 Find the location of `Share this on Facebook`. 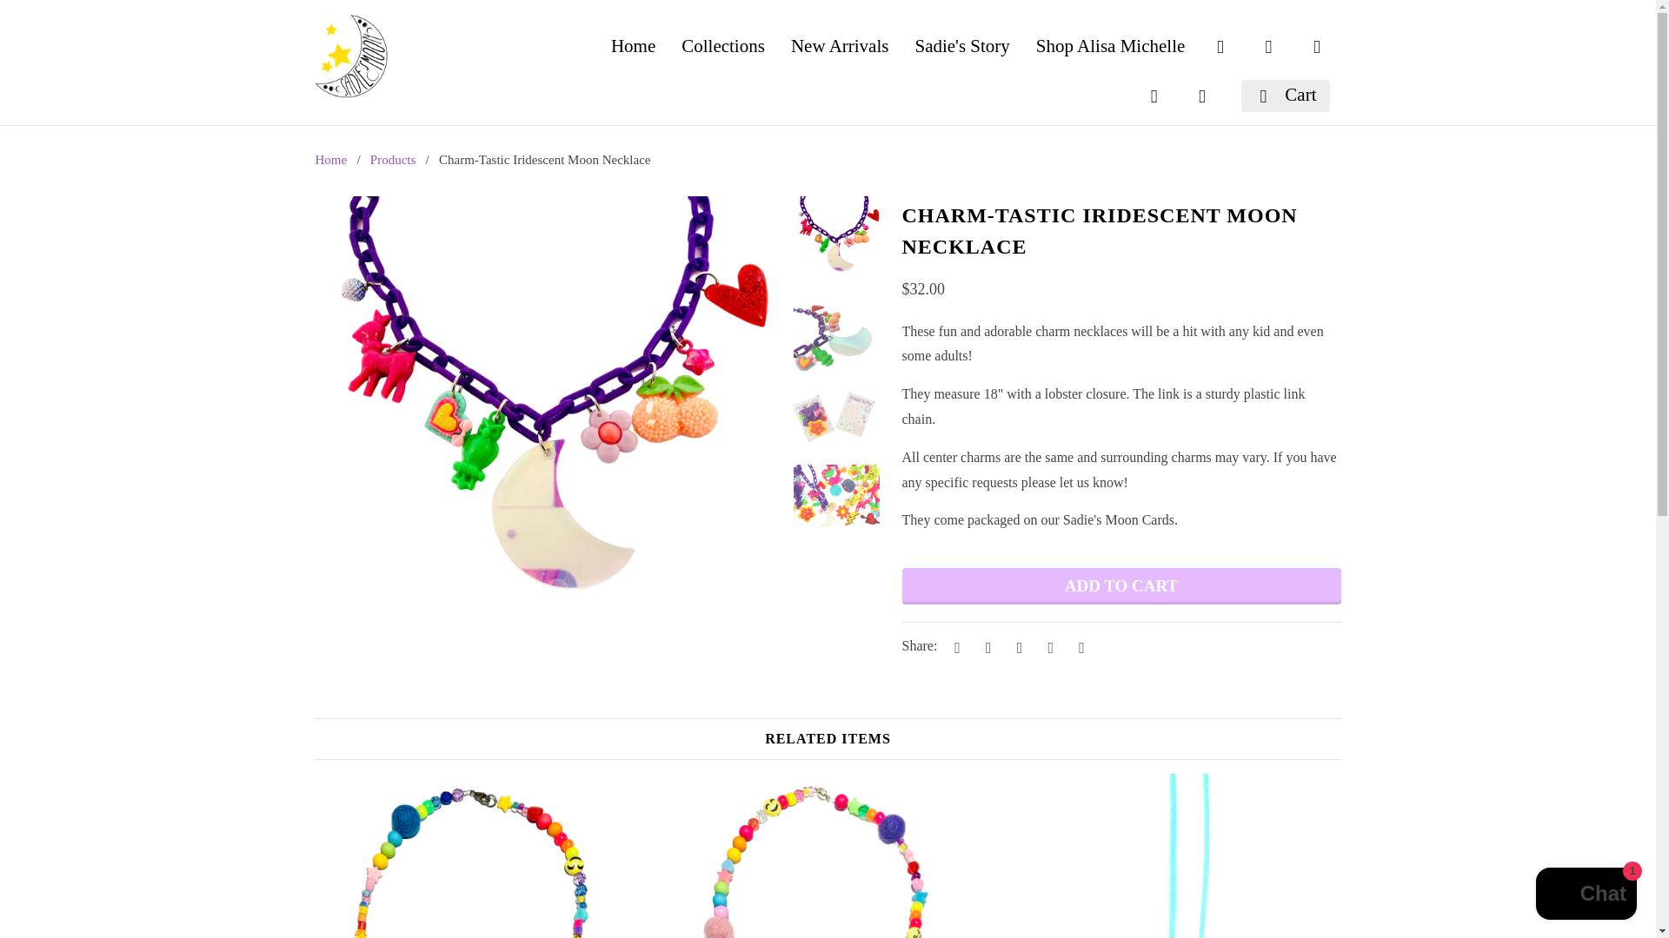

Share this on Facebook is located at coordinates (986, 646).